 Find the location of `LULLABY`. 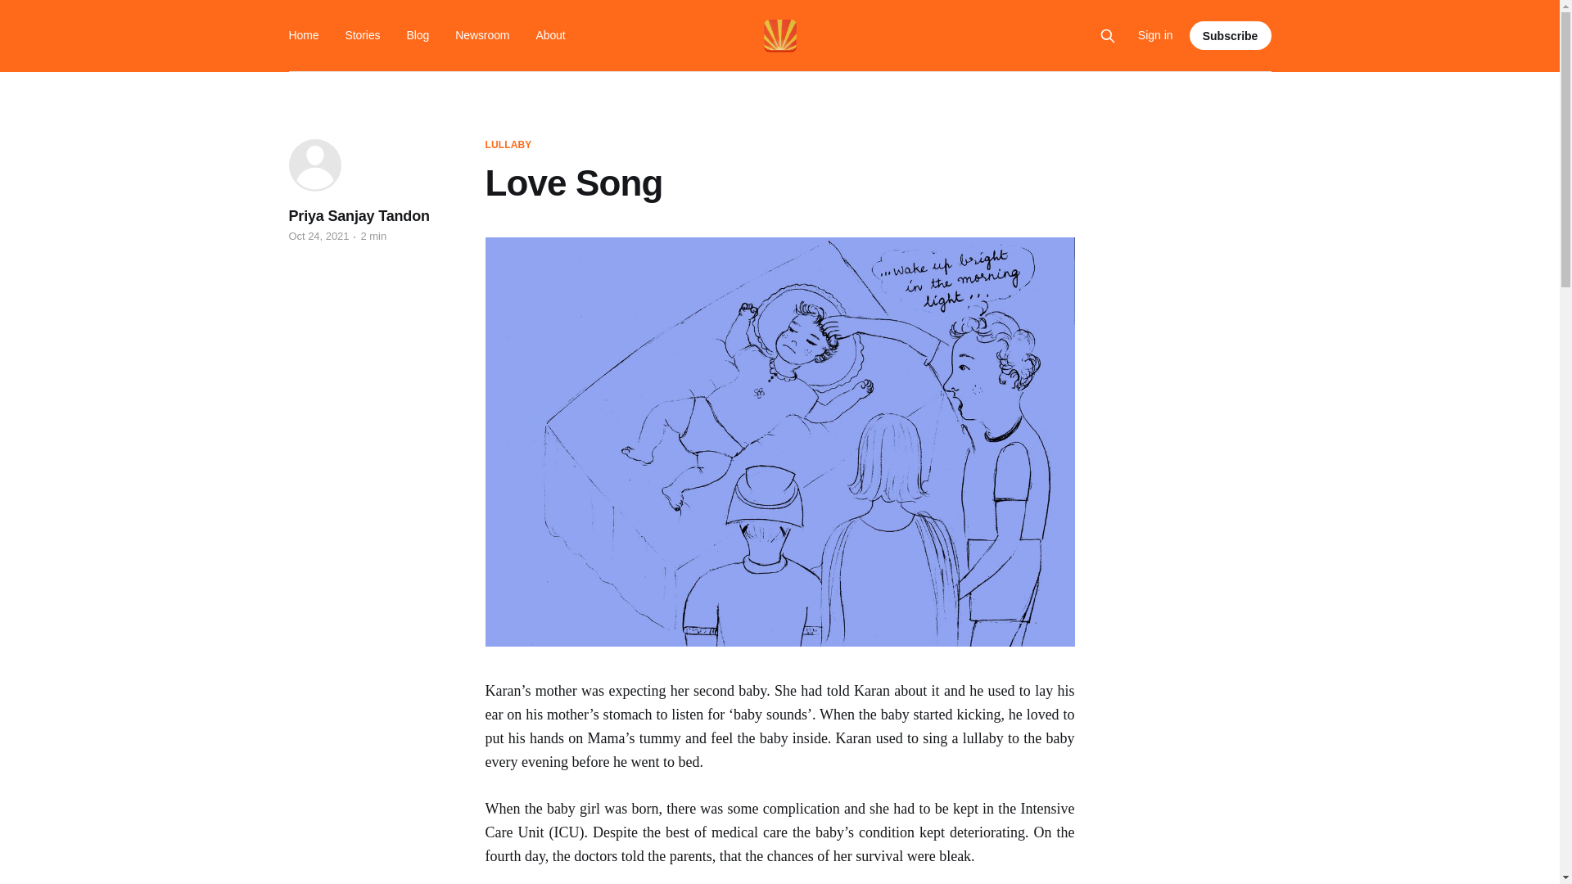

LULLABY is located at coordinates (508, 145).